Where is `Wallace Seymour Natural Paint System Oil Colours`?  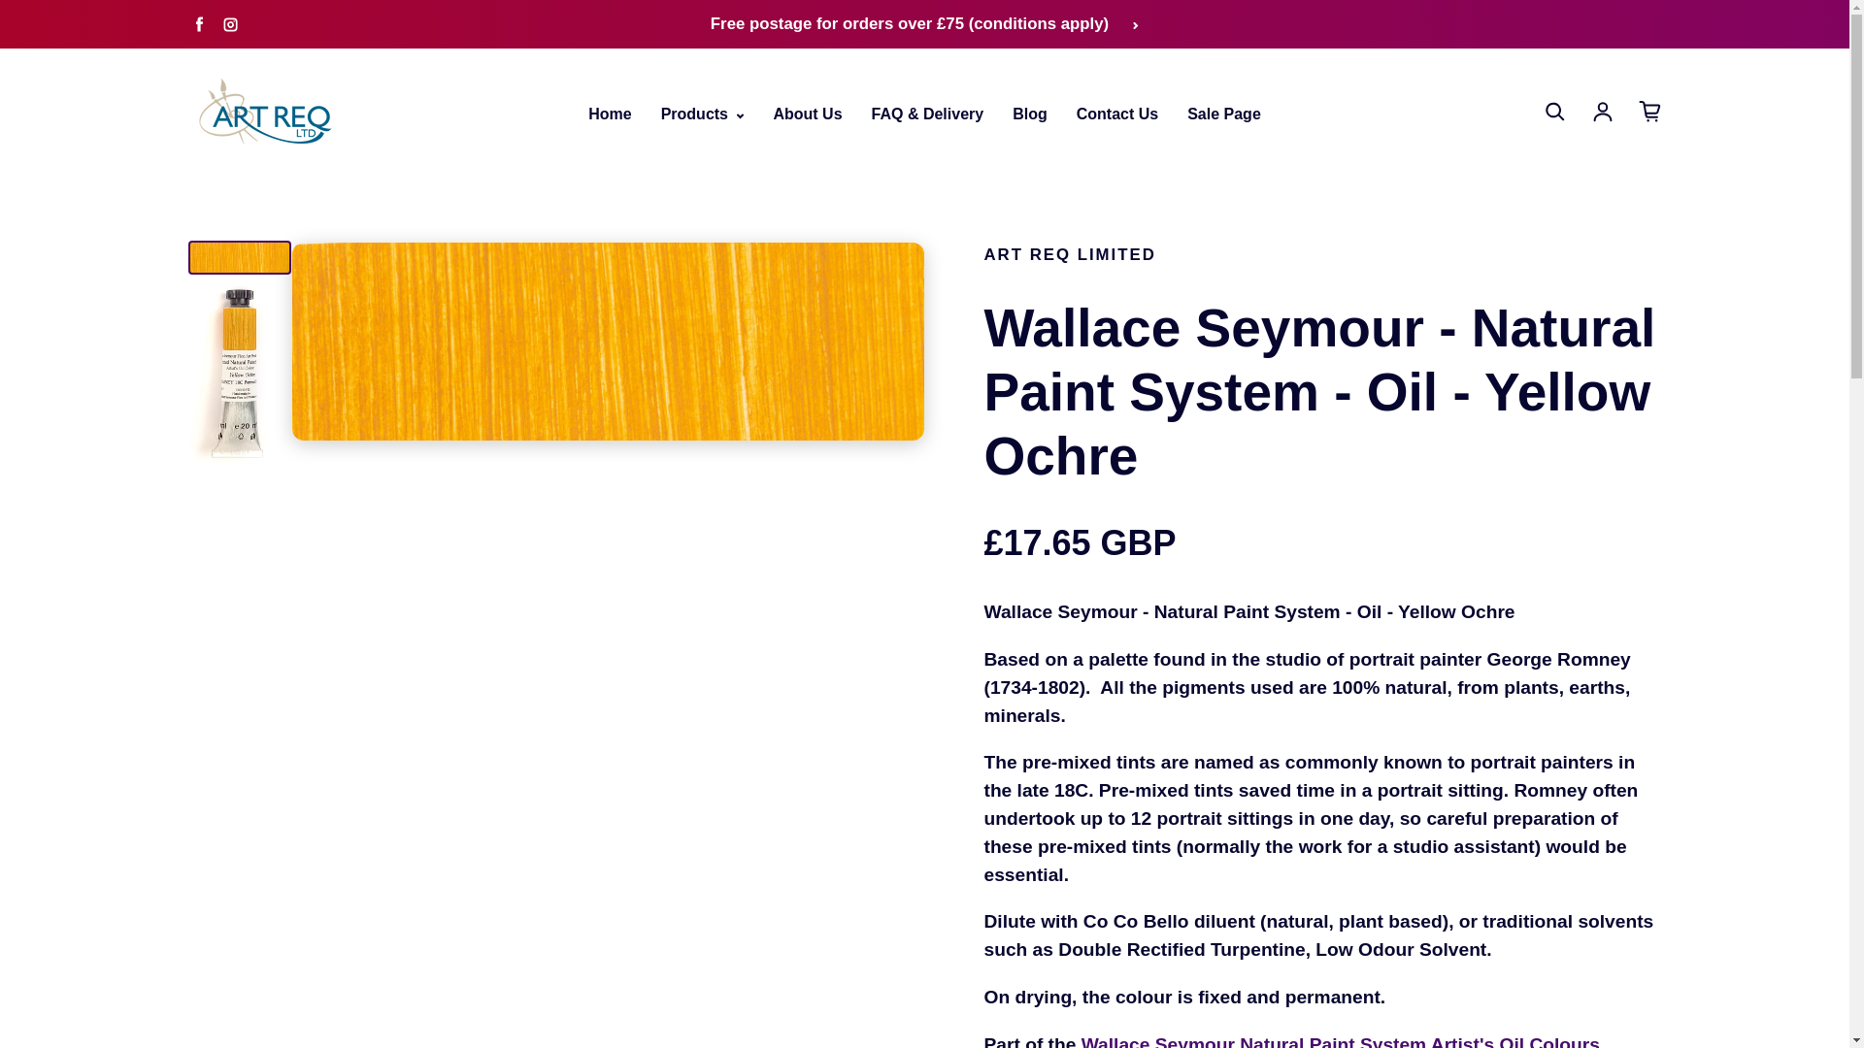 Wallace Seymour Natural Paint System Oil Colours is located at coordinates (1340, 1040).